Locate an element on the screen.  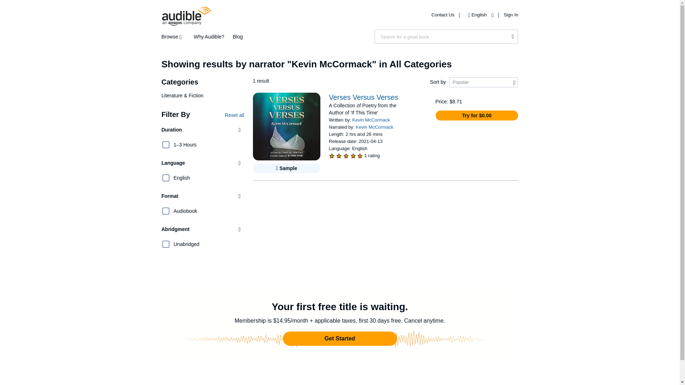
20971816011 is located at coordinates (166, 145).